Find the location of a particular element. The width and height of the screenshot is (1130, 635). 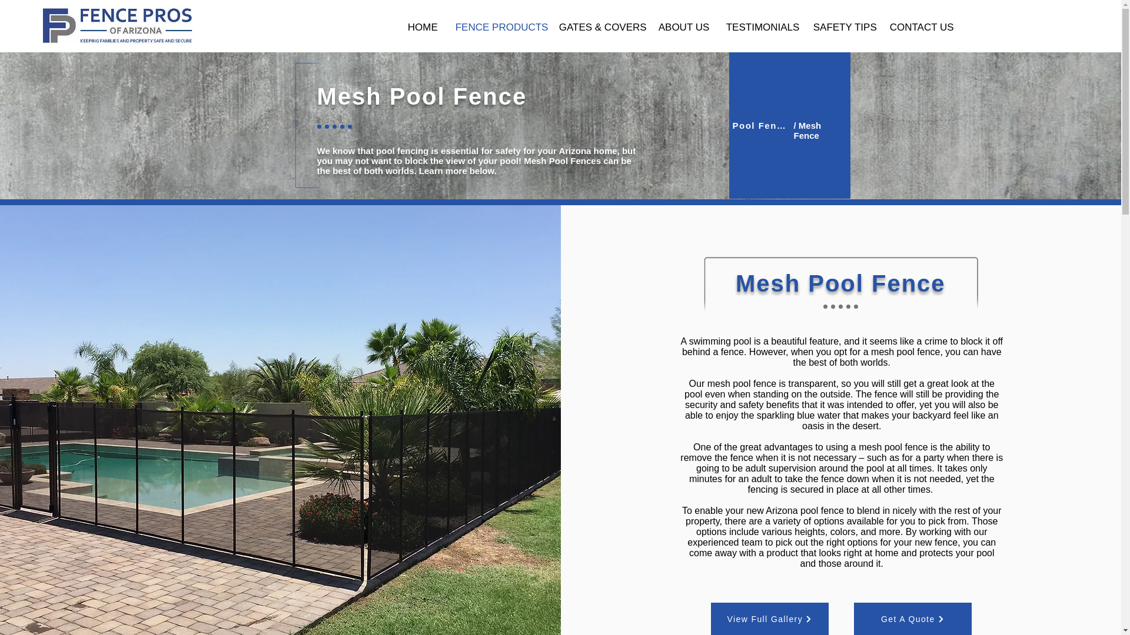

CONTACT US is located at coordinates (920, 25).